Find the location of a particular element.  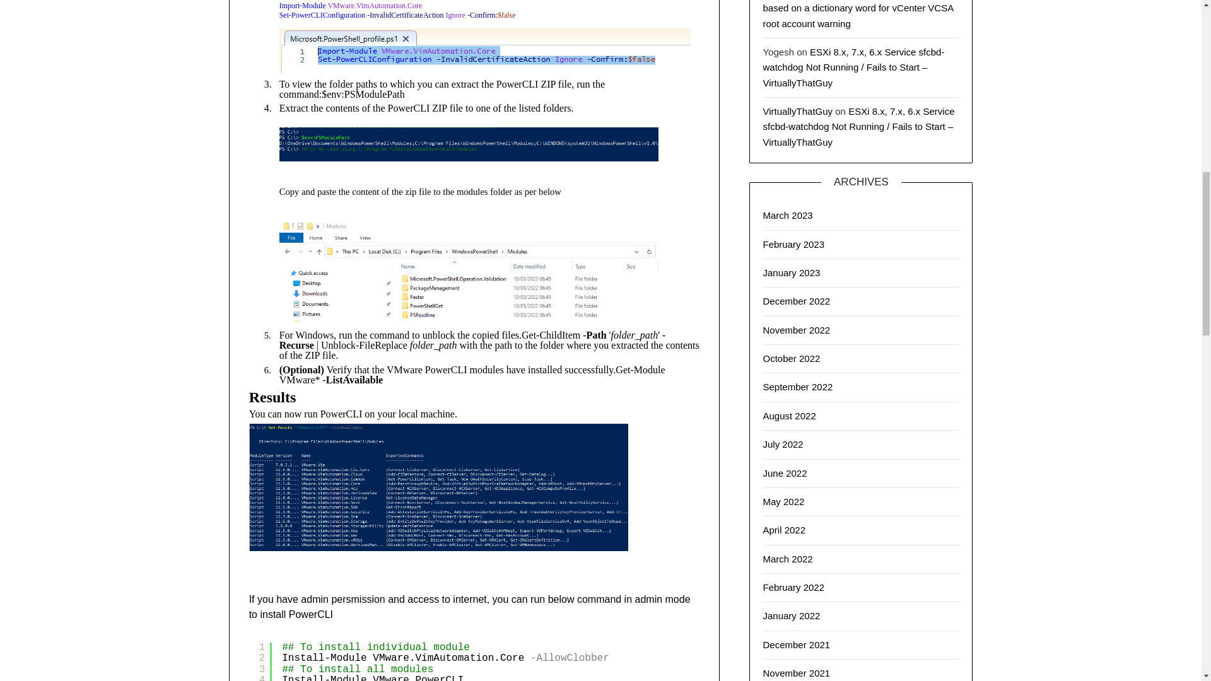

June 2022 is located at coordinates (785, 473).